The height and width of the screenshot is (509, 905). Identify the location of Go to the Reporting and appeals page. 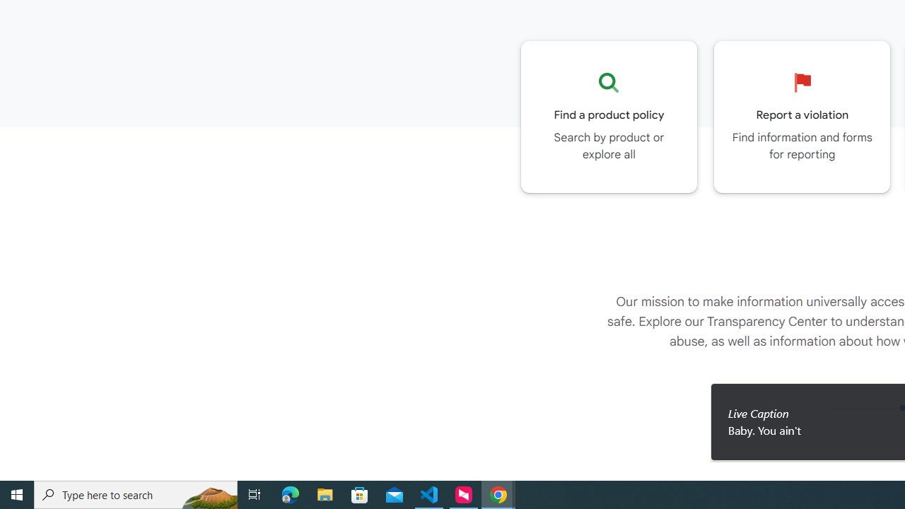
(802, 117).